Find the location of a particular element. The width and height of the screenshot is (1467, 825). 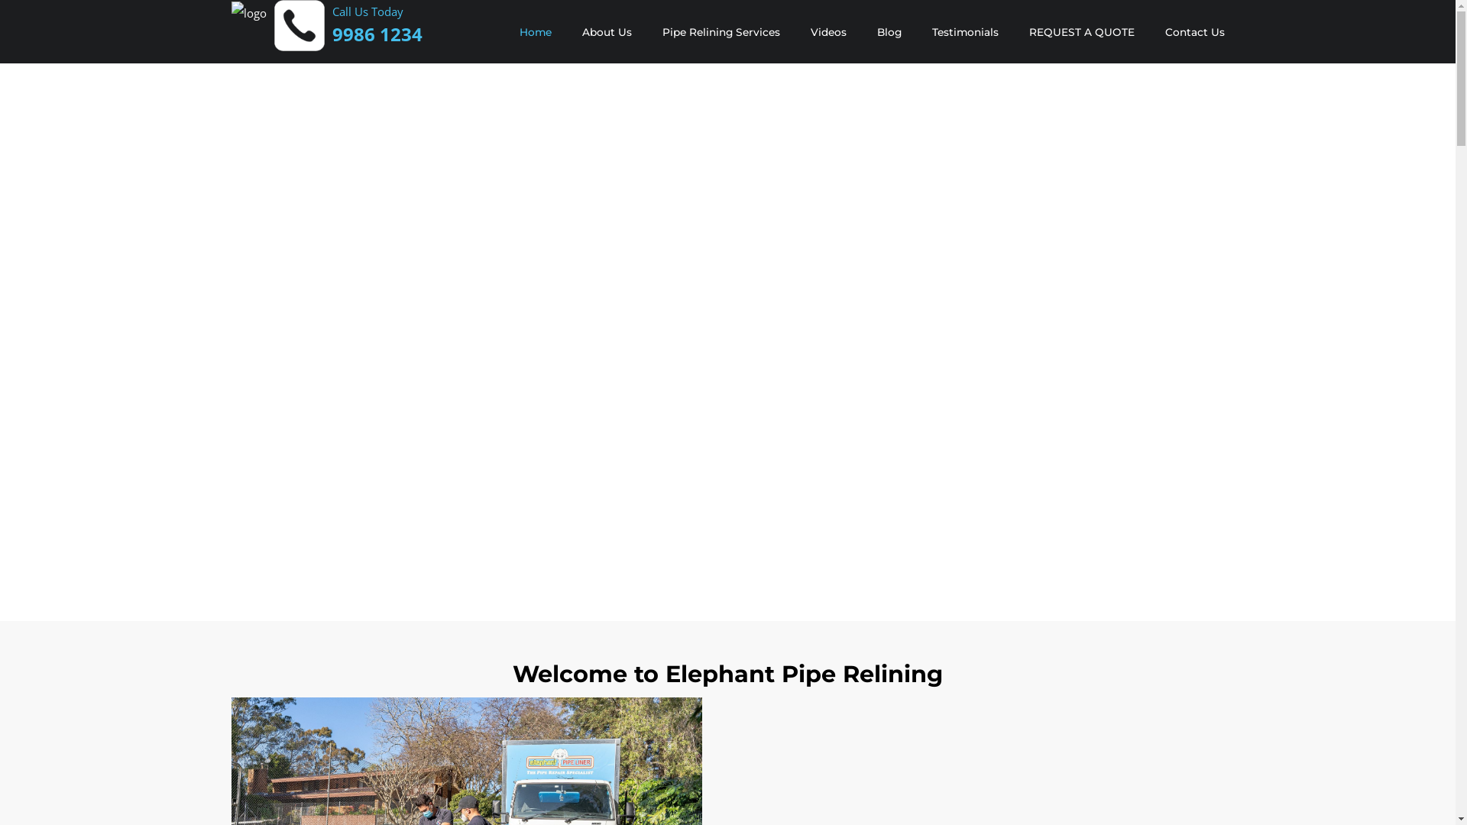

Videos is located at coordinates (828, 32).